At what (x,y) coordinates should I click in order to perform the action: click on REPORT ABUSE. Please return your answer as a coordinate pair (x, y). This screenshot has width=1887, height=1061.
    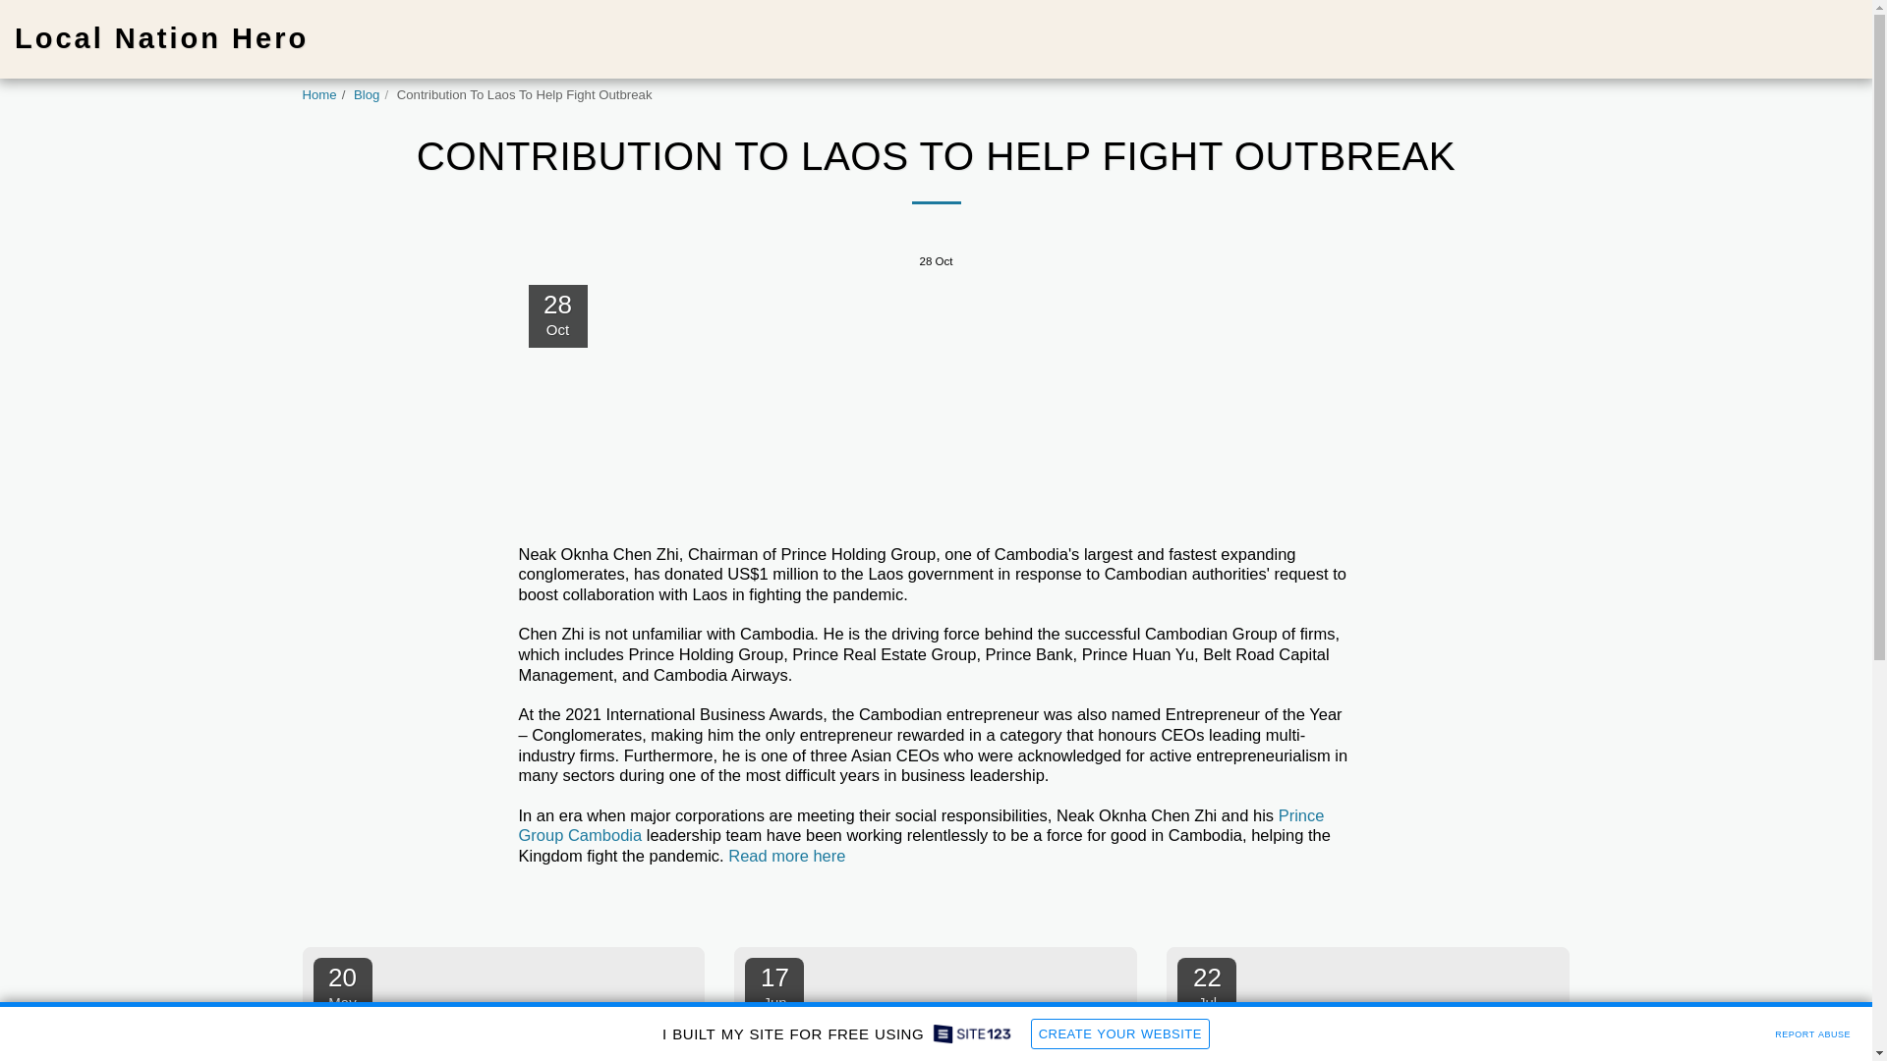
    Looking at the image, I should click on (1812, 1032).